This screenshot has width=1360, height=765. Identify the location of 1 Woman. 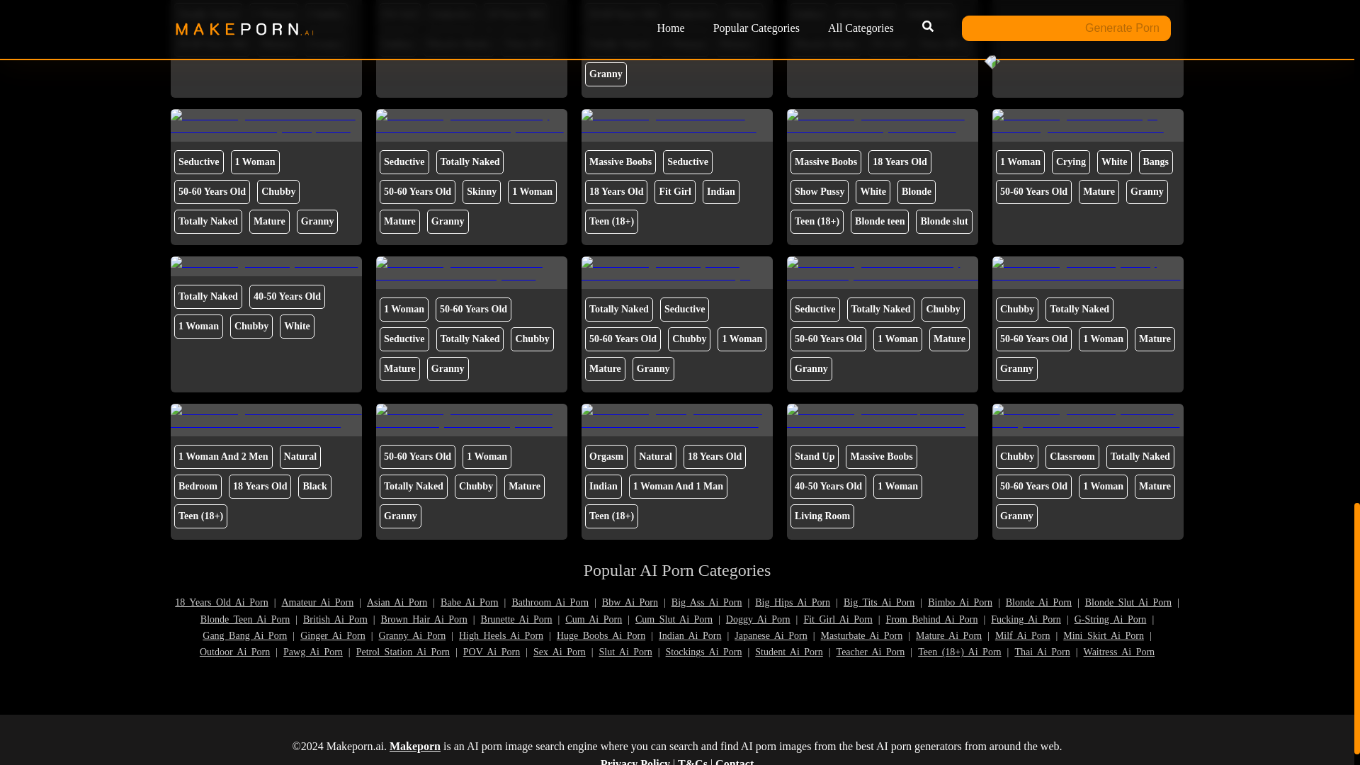
(684, 44).